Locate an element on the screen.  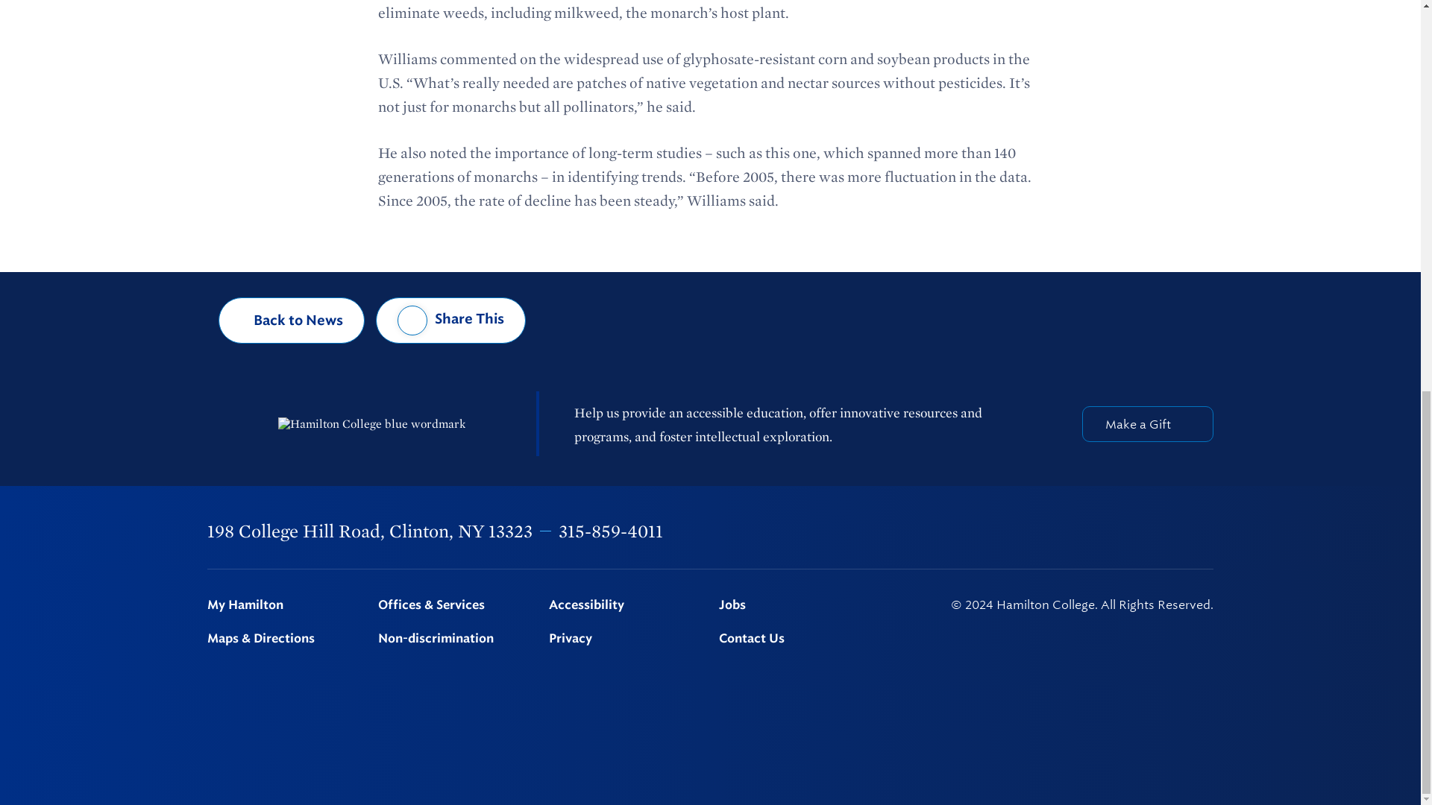
Make a Gift is located at coordinates (1147, 423).